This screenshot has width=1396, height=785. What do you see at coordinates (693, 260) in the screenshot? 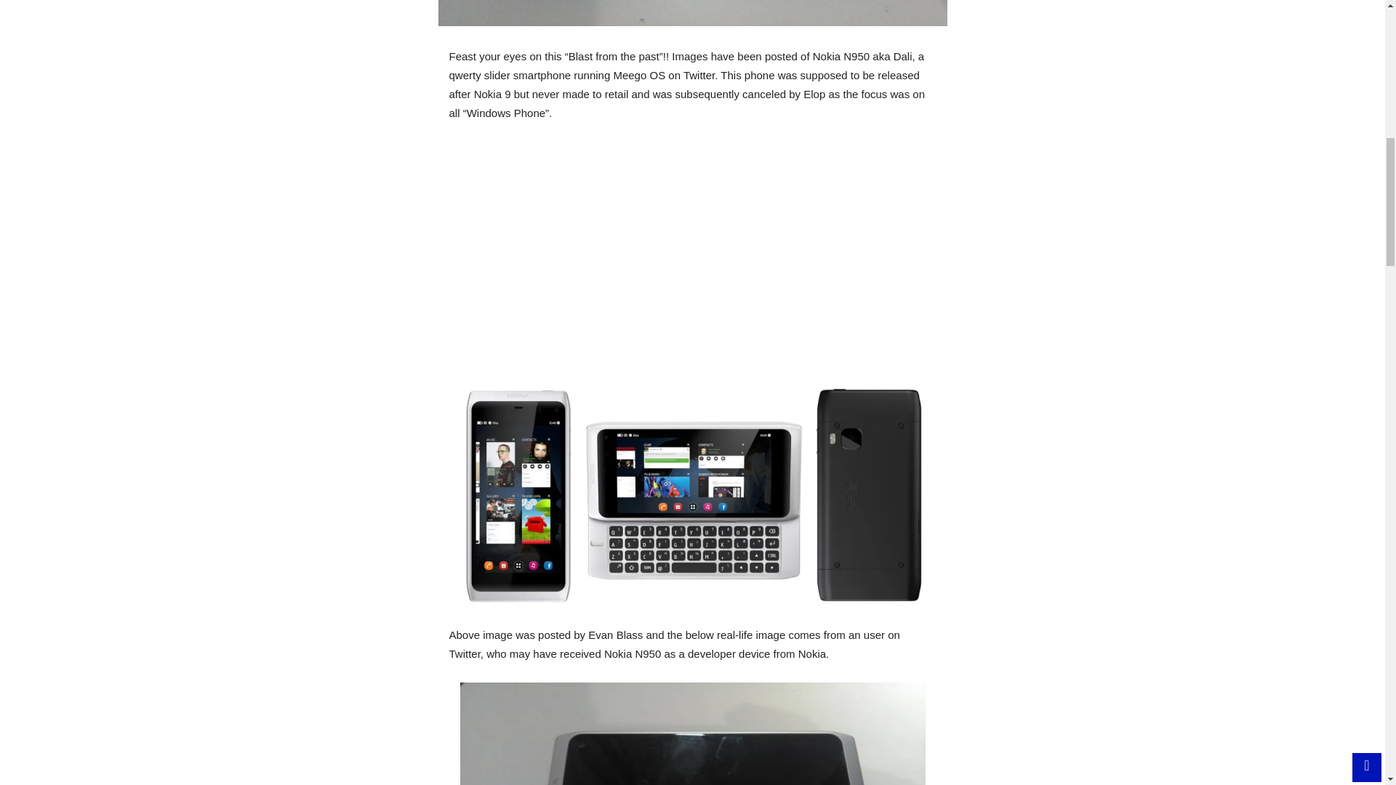
I see `3rd party ad content` at bounding box center [693, 260].